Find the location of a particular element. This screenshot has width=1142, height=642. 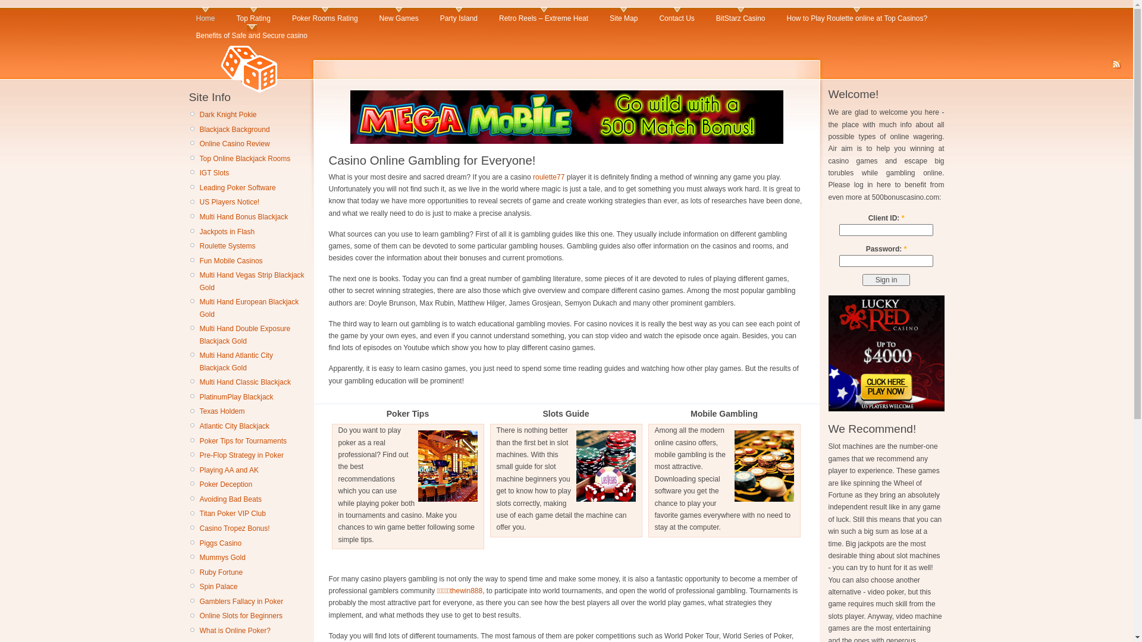

roulette77 is located at coordinates (548, 177).